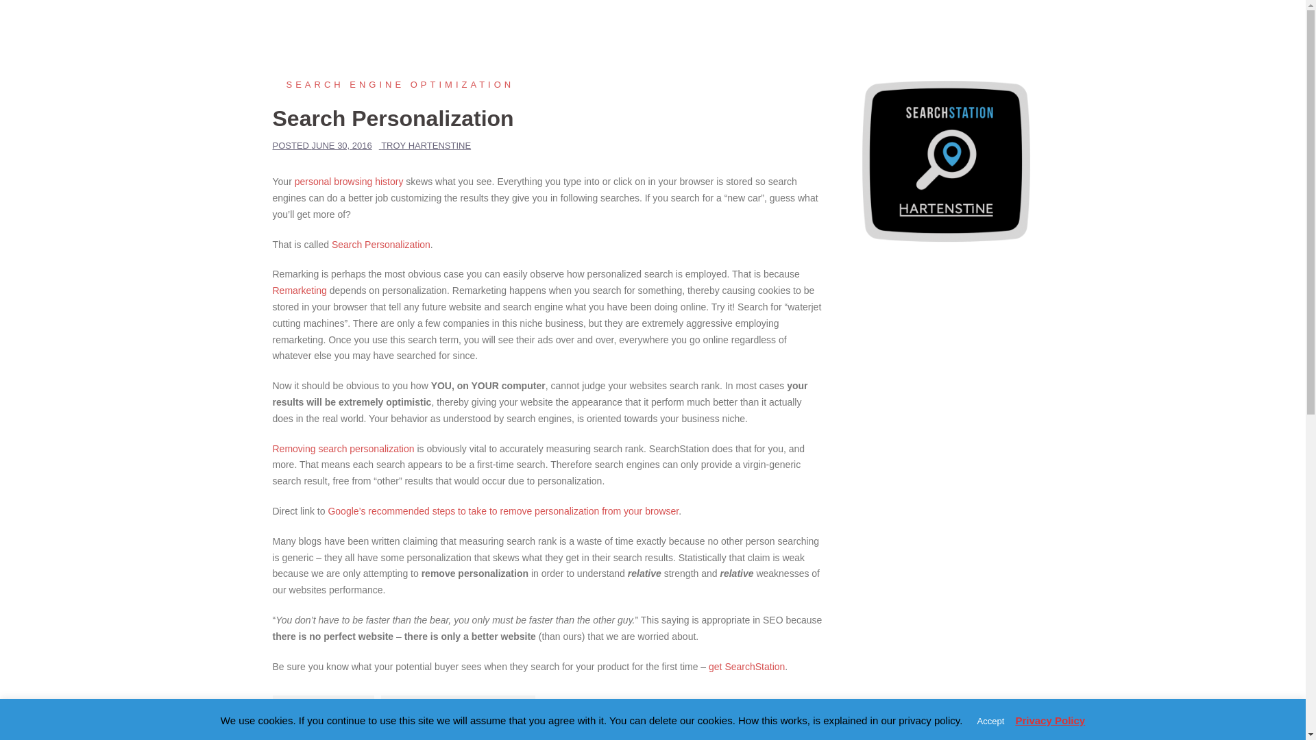 The height and width of the screenshot is (740, 1316). I want to click on REMARKETING, so click(323, 707).